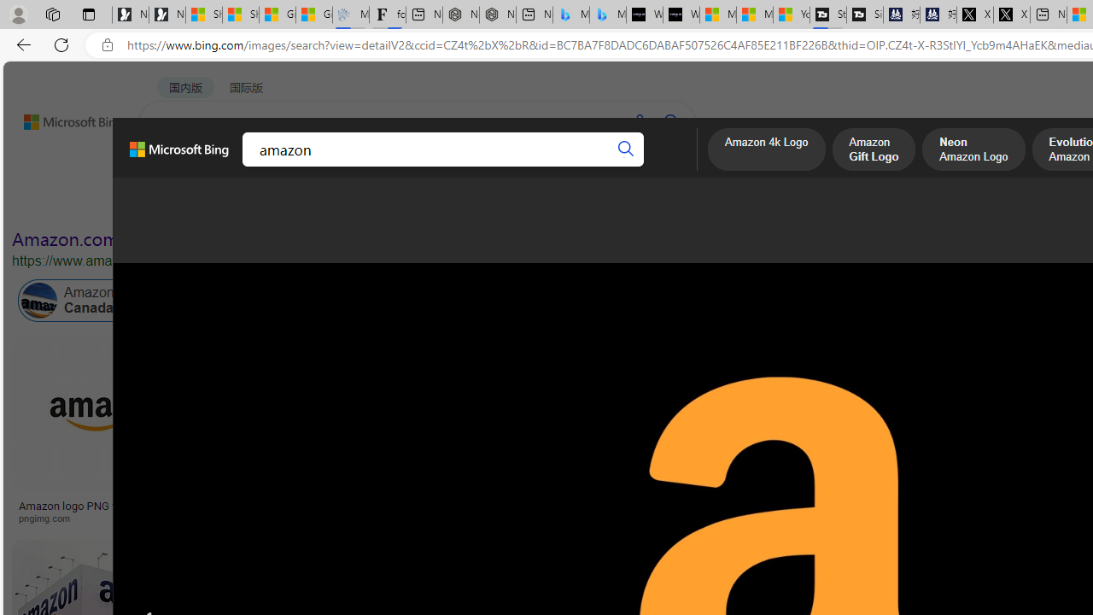  What do you see at coordinates (973, 151) in the screenshot?
I see `Neon Amazon Logo` at bounding box center [973, 151].